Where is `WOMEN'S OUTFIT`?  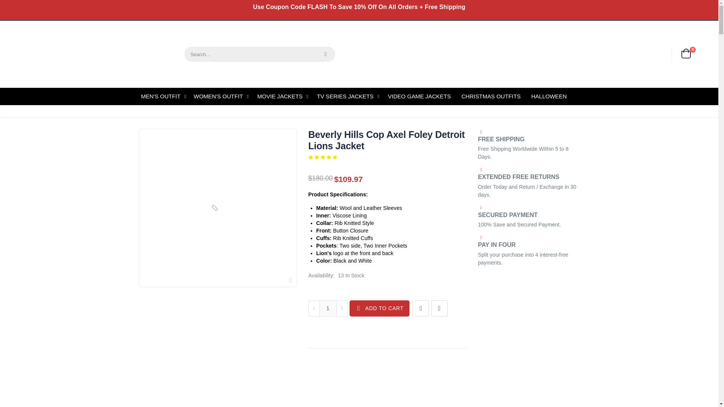 WOMEN'S OUTFIT is located at coordinates (223, 96).